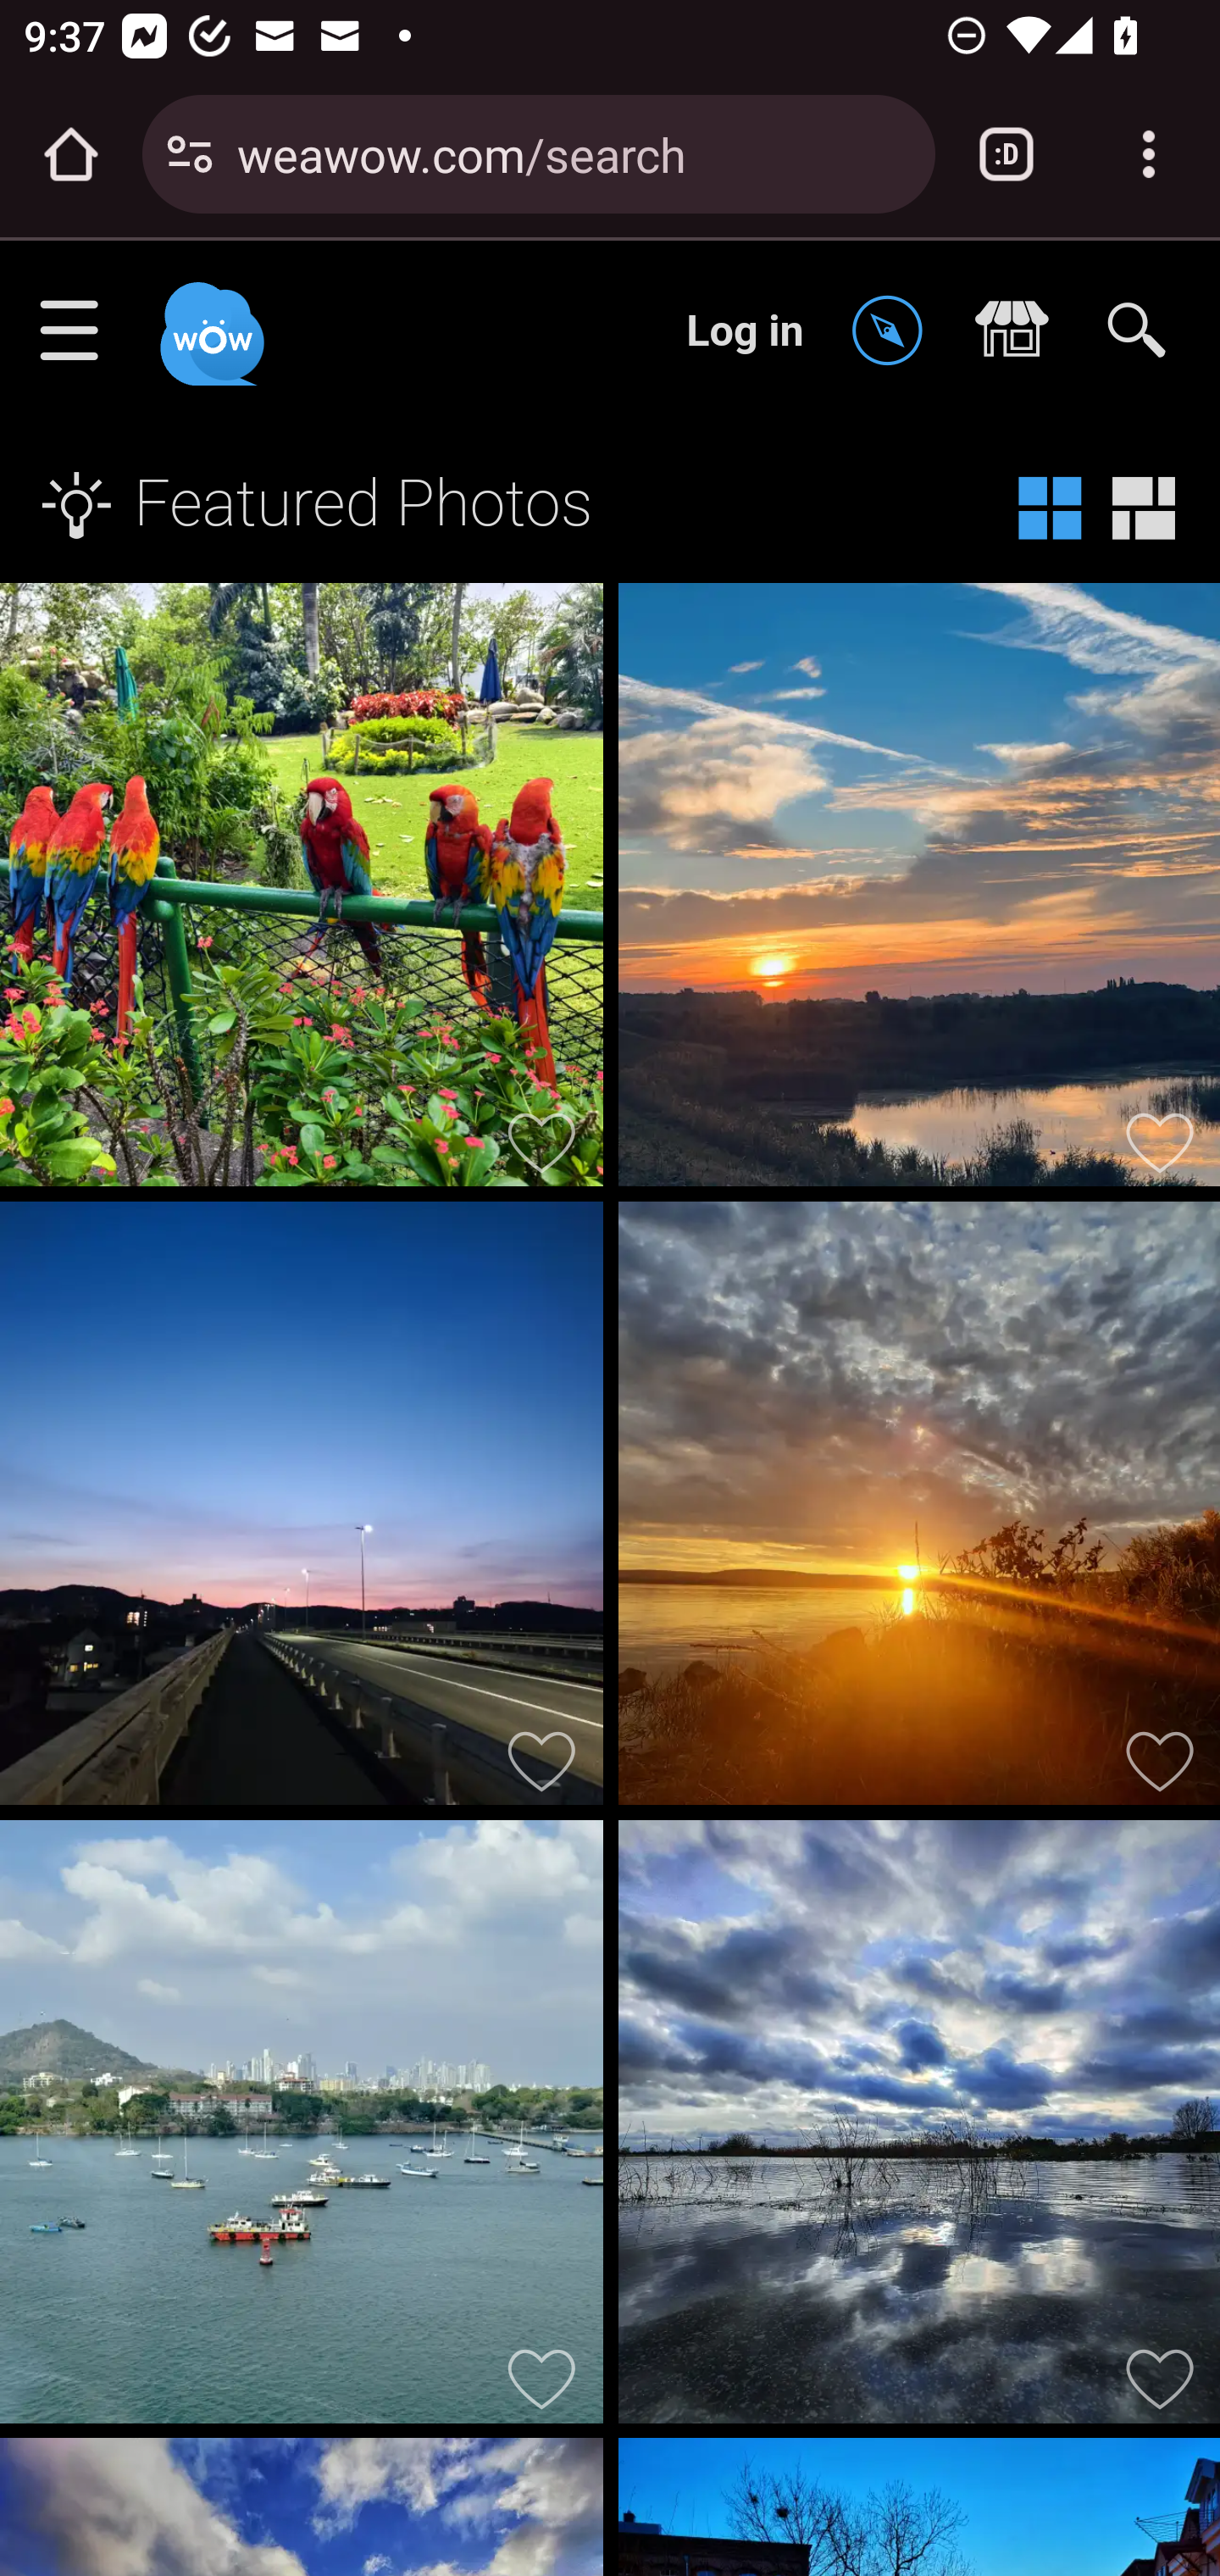 This screenshot has height=2576, width=1220. I want to click on Weather forecasts with beautiful photos by Bagi, so click(918, 1509).